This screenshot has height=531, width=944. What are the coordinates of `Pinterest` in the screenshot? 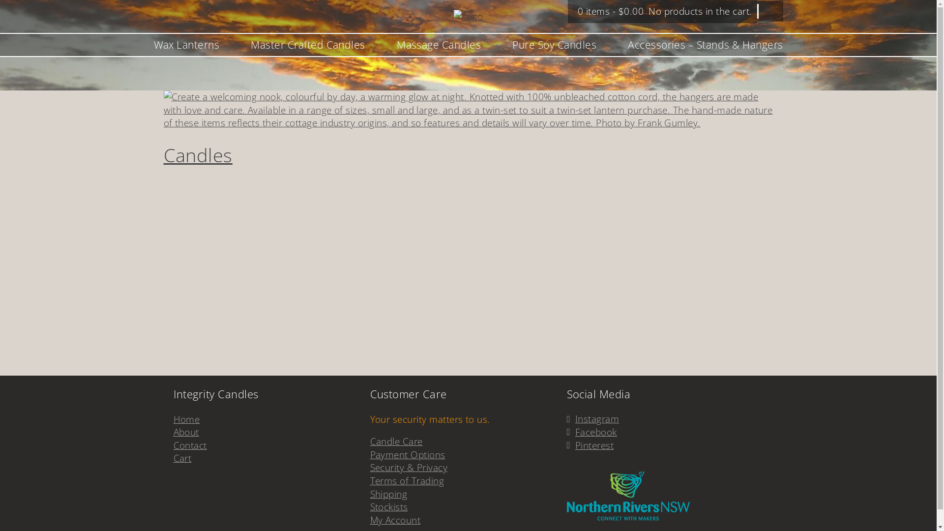 It's located at (594, 445).